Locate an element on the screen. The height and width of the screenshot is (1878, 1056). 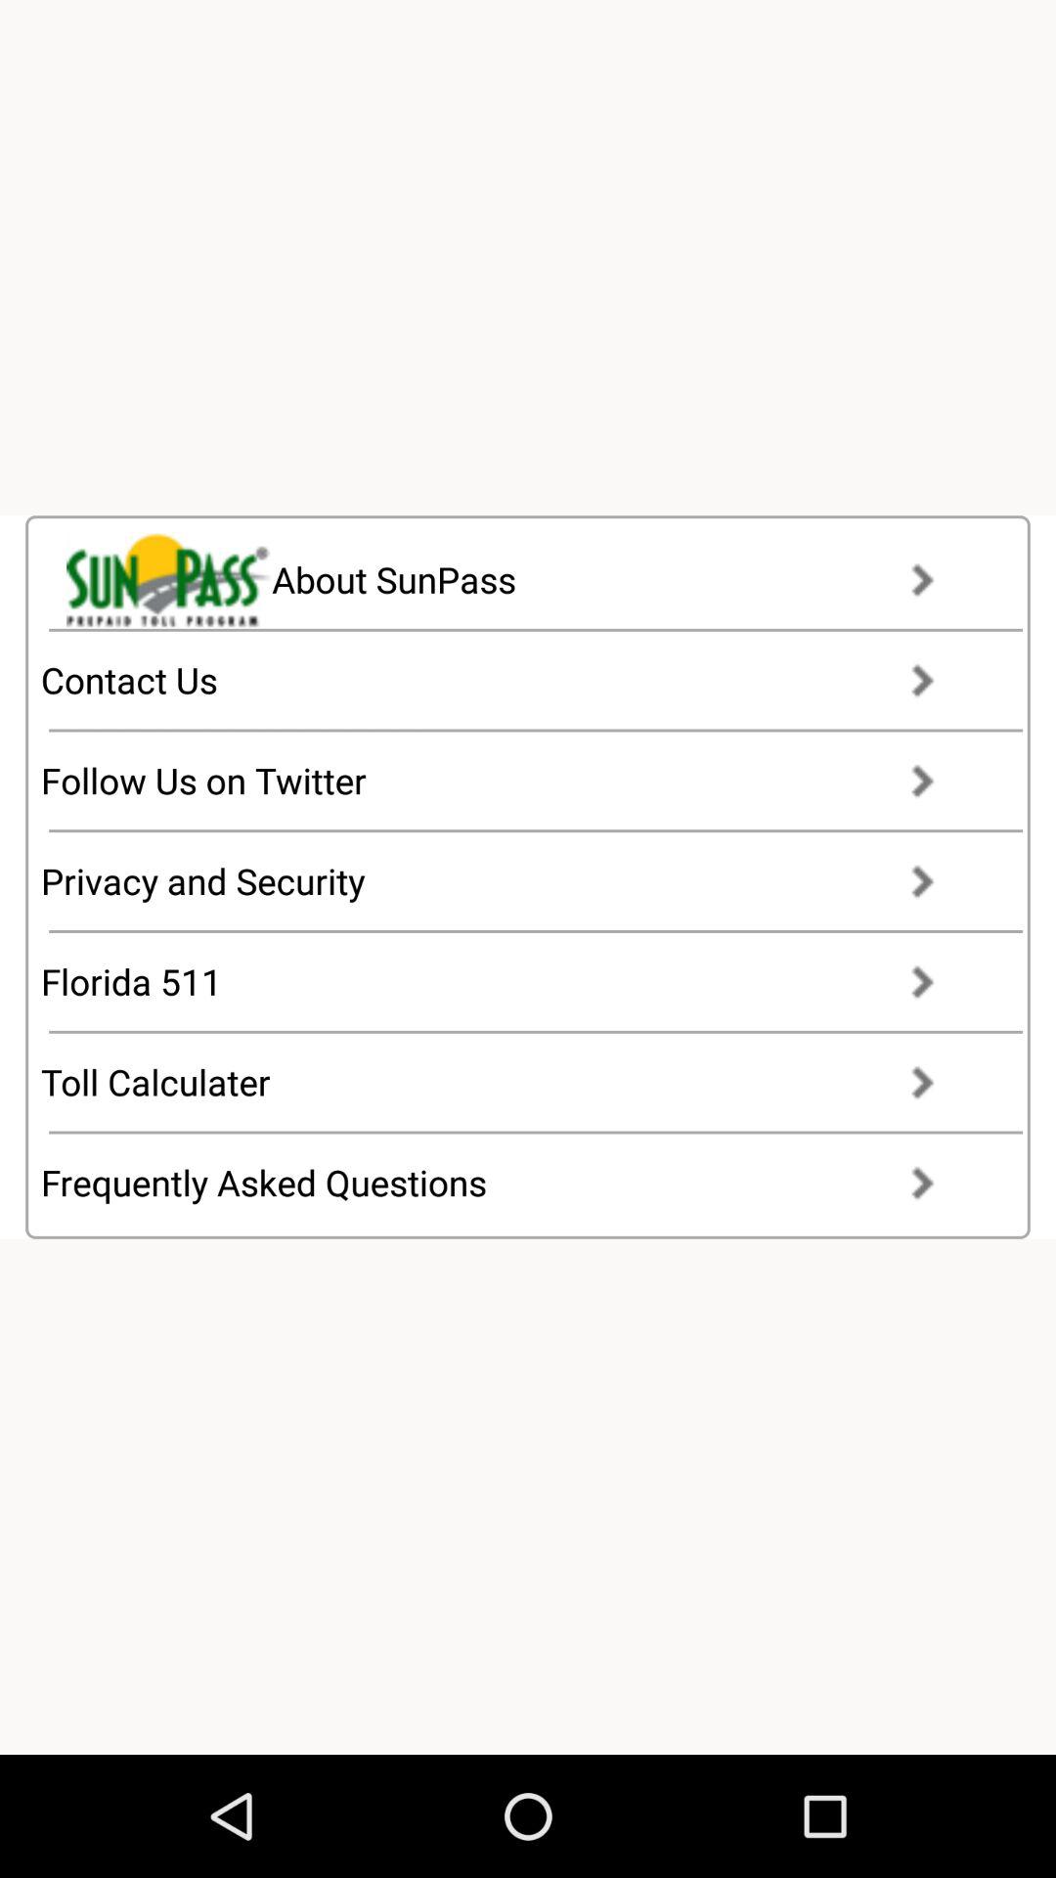
scroll until follow us on item is located at coordinates (506, 781).